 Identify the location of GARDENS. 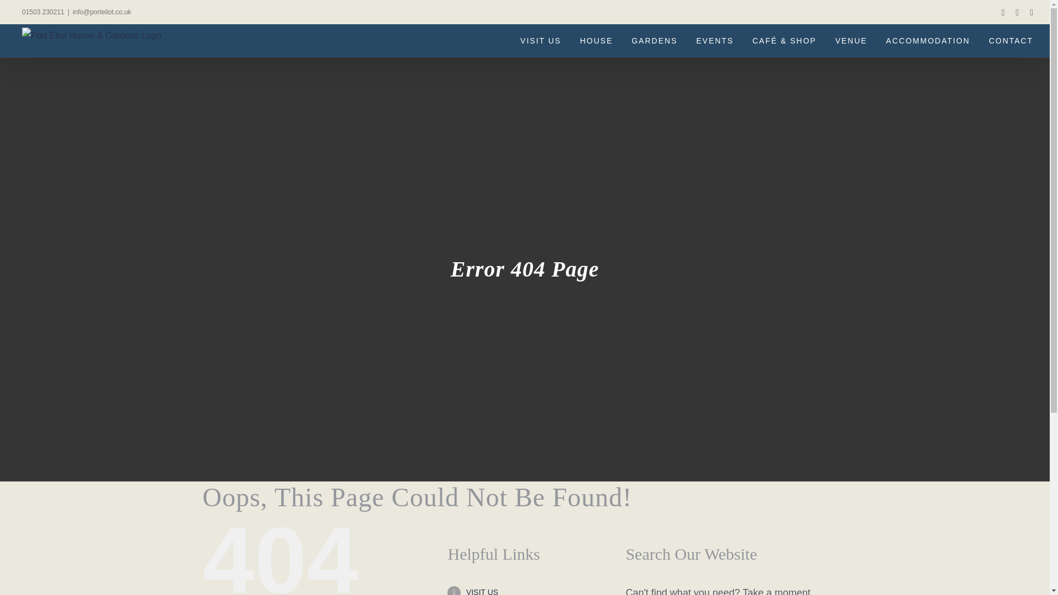
(654, 41).